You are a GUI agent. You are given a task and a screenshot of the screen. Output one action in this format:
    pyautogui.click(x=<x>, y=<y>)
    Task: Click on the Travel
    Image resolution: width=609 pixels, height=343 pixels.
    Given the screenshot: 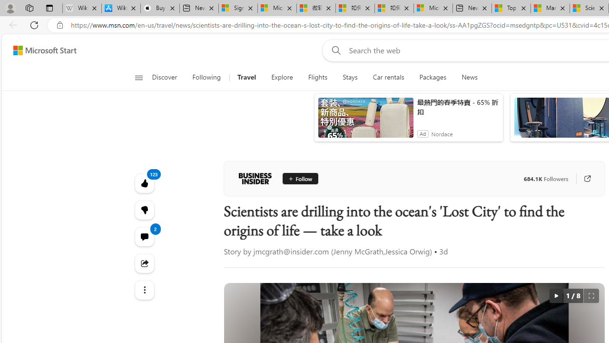 What is the action you would take?
    pyautogui.click(x=246, y=77)
    